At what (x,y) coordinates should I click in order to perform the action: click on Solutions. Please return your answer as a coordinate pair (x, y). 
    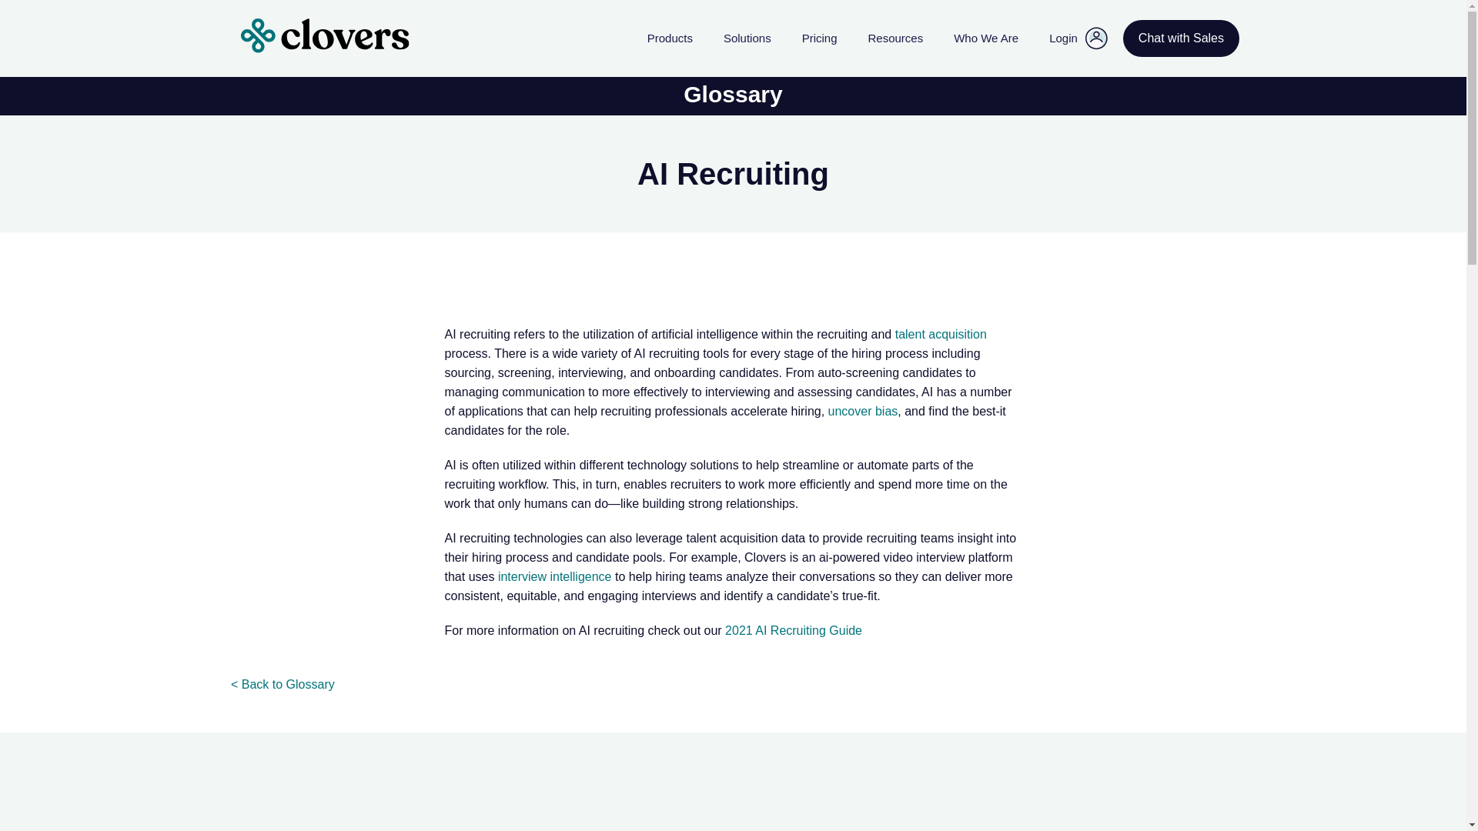
    Looking at the image, I should click on (747, 38).